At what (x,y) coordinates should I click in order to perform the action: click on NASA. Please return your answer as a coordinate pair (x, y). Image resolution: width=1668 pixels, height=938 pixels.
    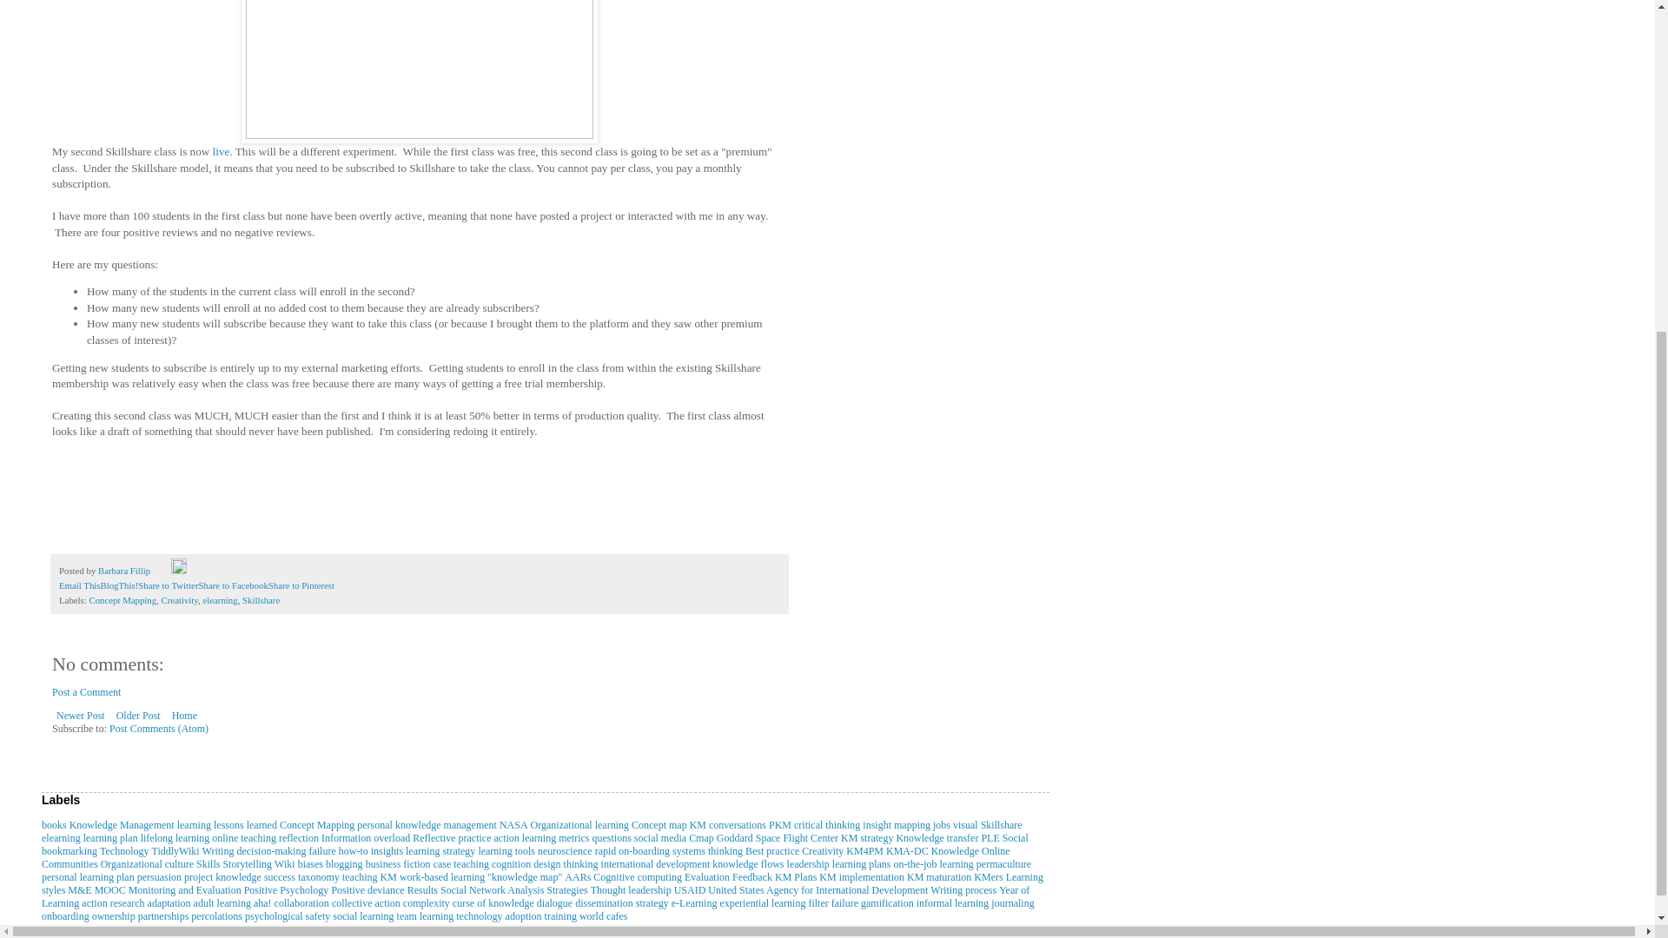
    Looking at the image, I should click on (513, 824).